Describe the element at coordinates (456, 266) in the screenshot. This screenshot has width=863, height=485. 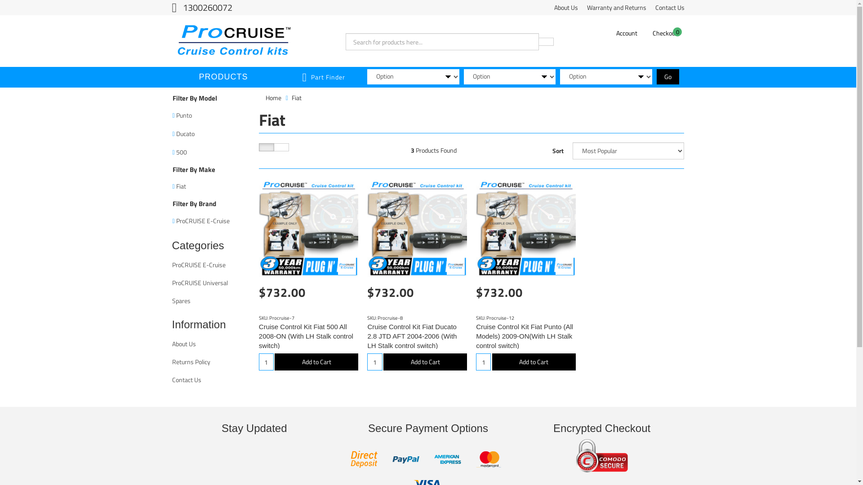
I see `ProCRUISE E-Cruise` at that location.